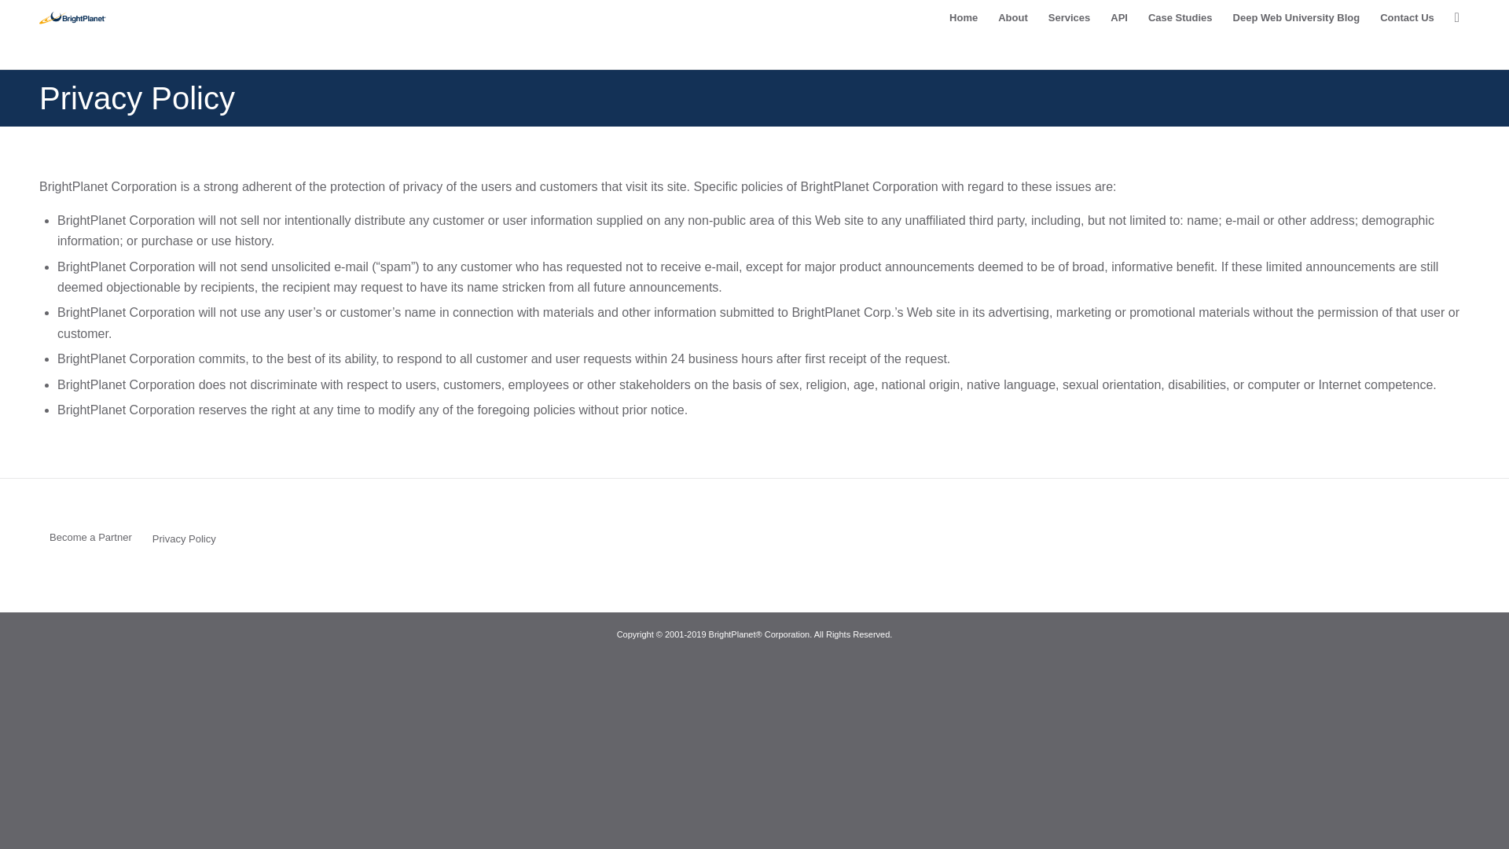 Image resolution: width=1509 pixels, height=849 pixels. What do you see at coordinates (137, 97) in the screenshot?
I see `Privacy Policy` at bounding box center [137, 97].